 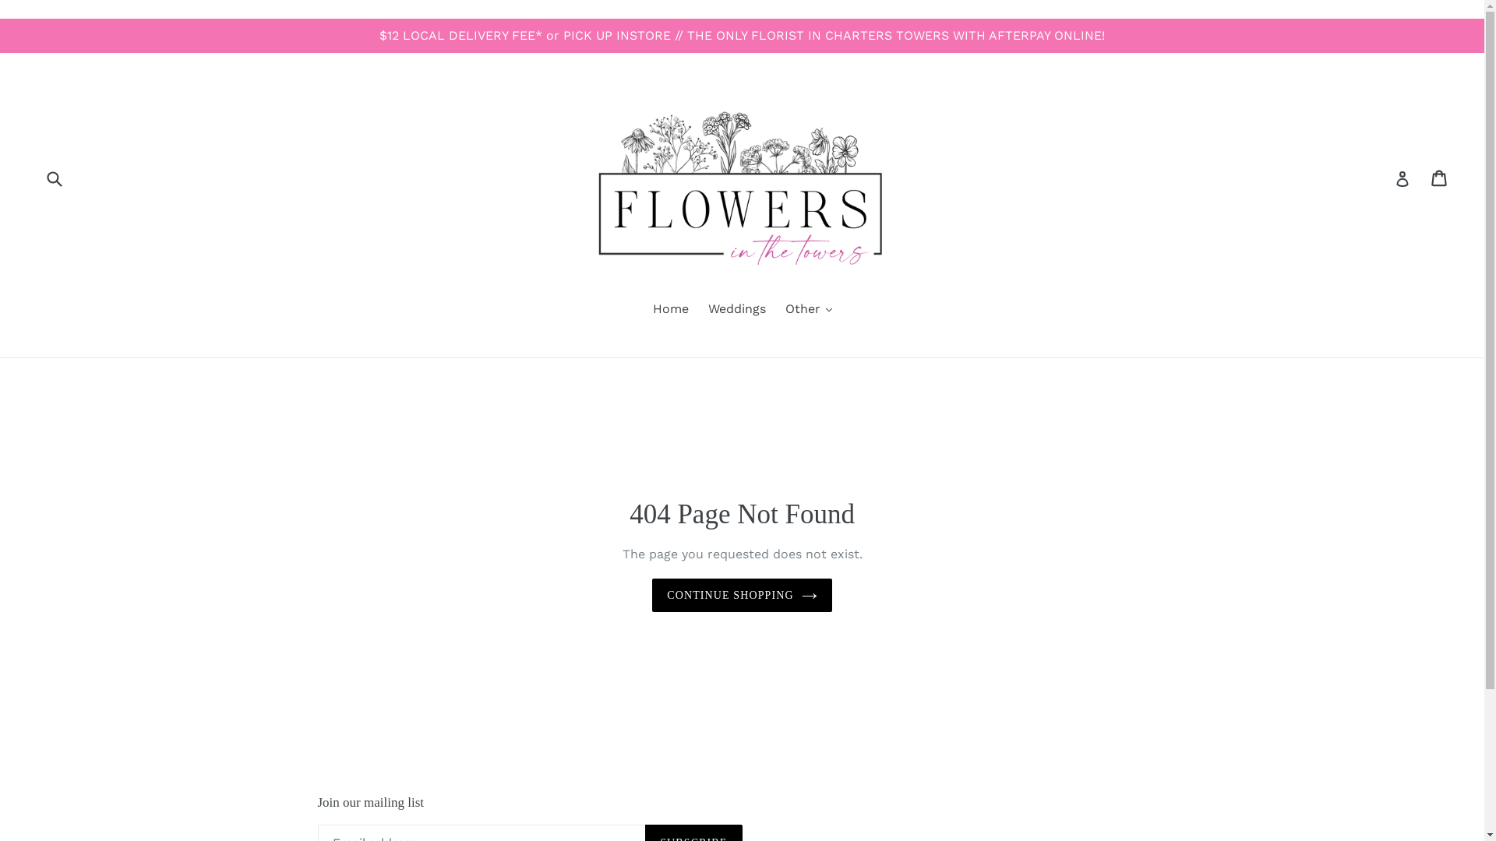 I want to click on Weddings, so click(x=736, y=310).